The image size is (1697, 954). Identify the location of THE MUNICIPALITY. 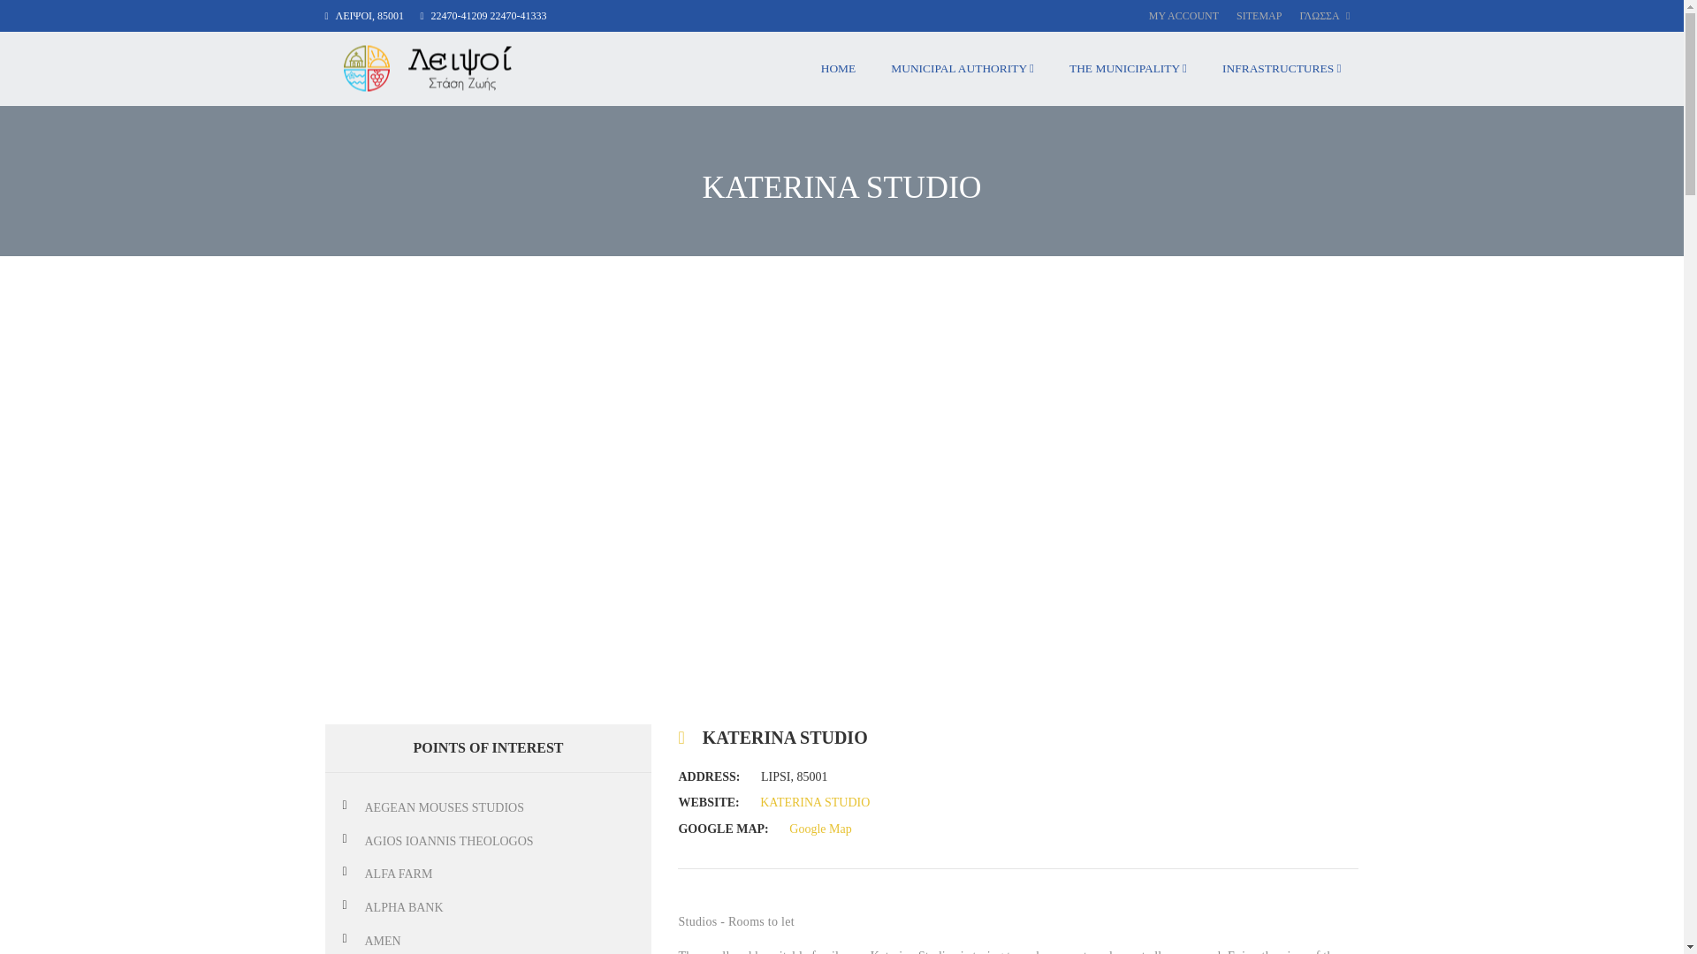
(1128, 68).